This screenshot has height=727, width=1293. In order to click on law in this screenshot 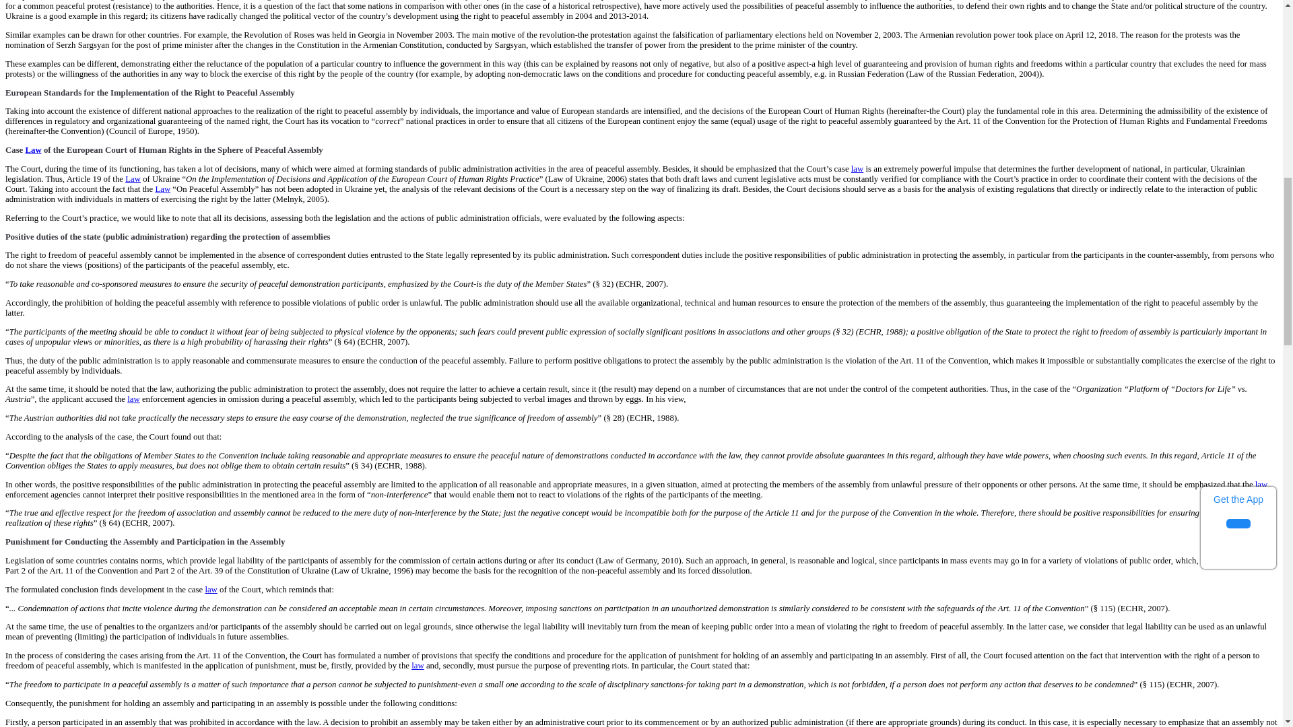, I will do `click(857, 169)`.